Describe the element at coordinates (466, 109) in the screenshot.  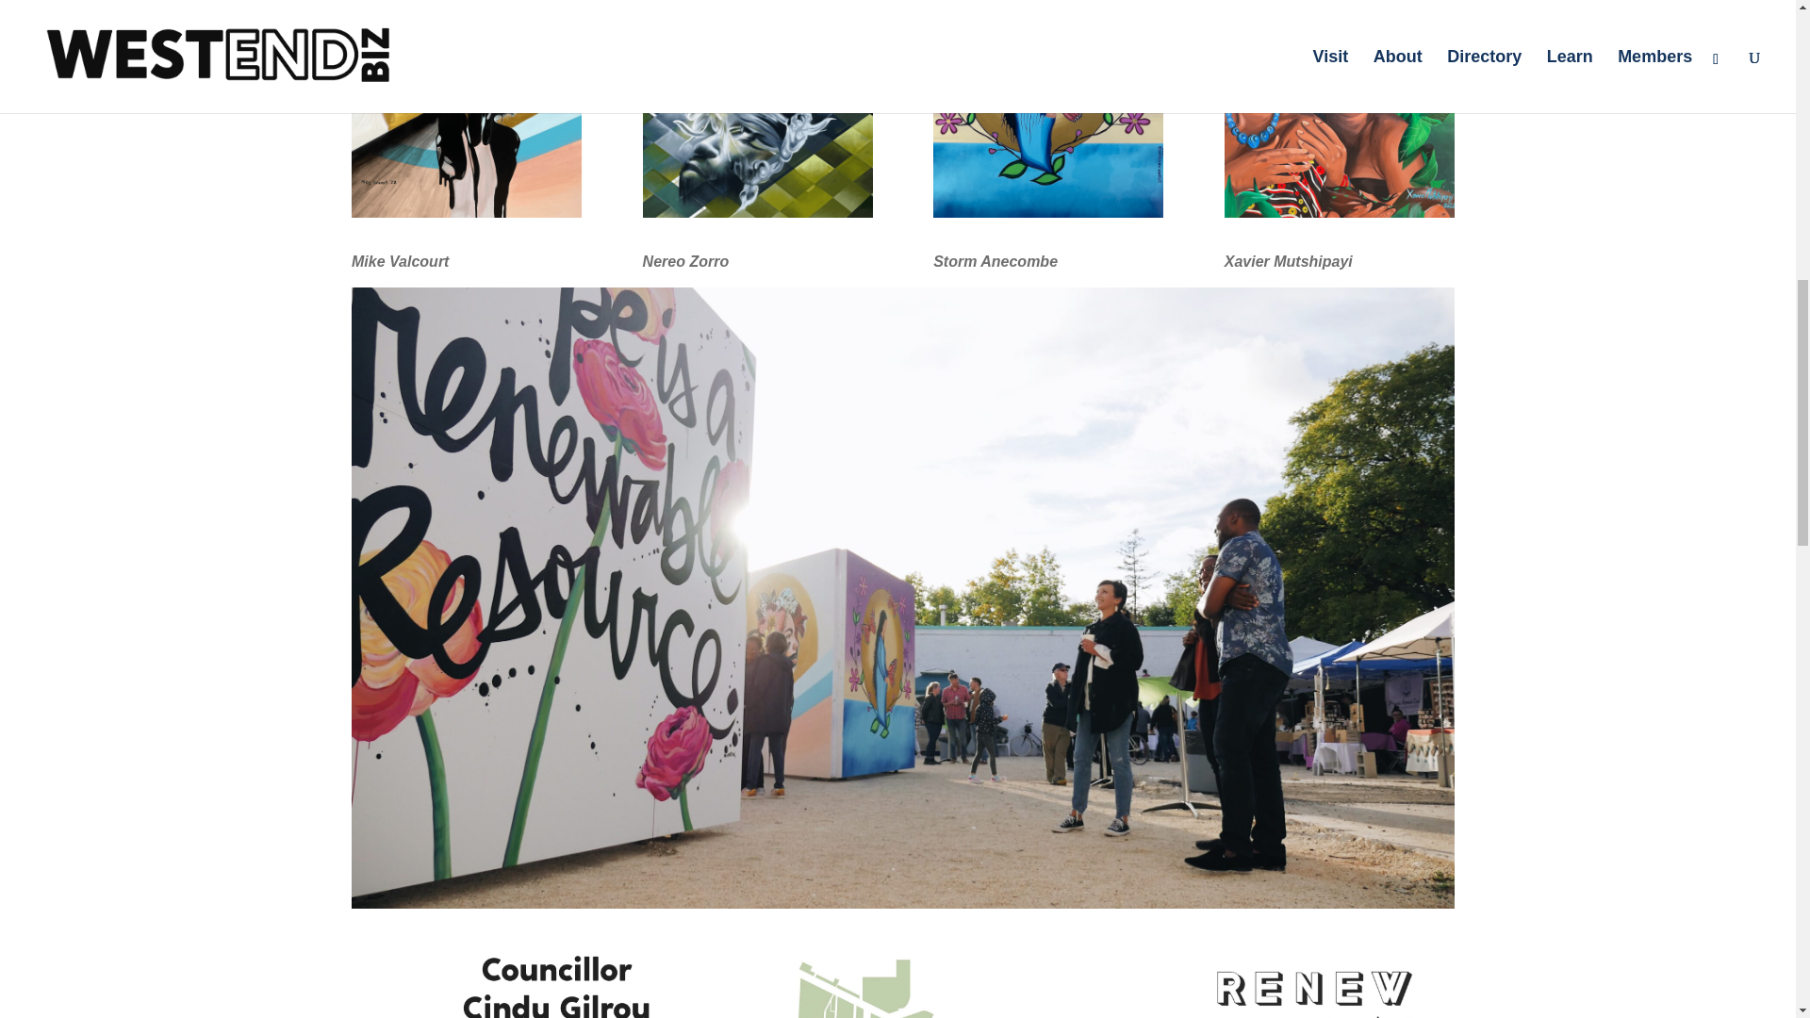
I see `9` at that location.